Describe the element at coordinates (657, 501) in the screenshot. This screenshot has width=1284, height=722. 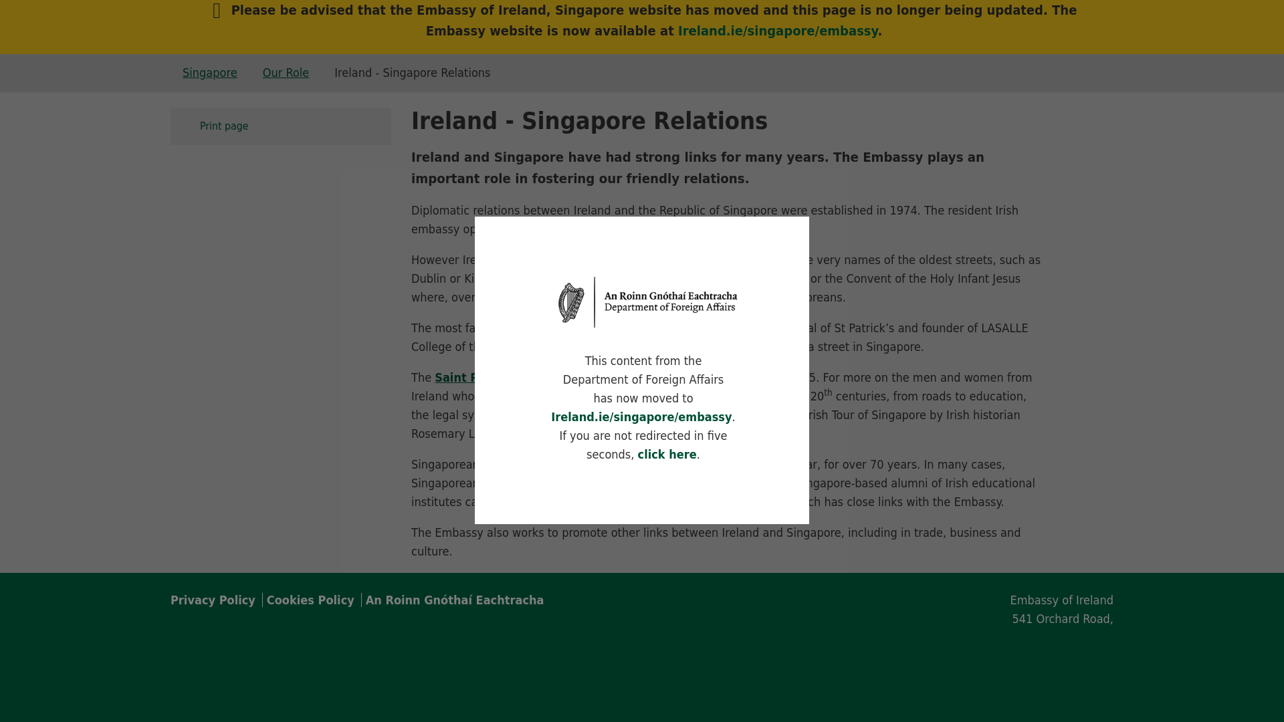
I see `Irish Graduates Association of Singapore` at that location.